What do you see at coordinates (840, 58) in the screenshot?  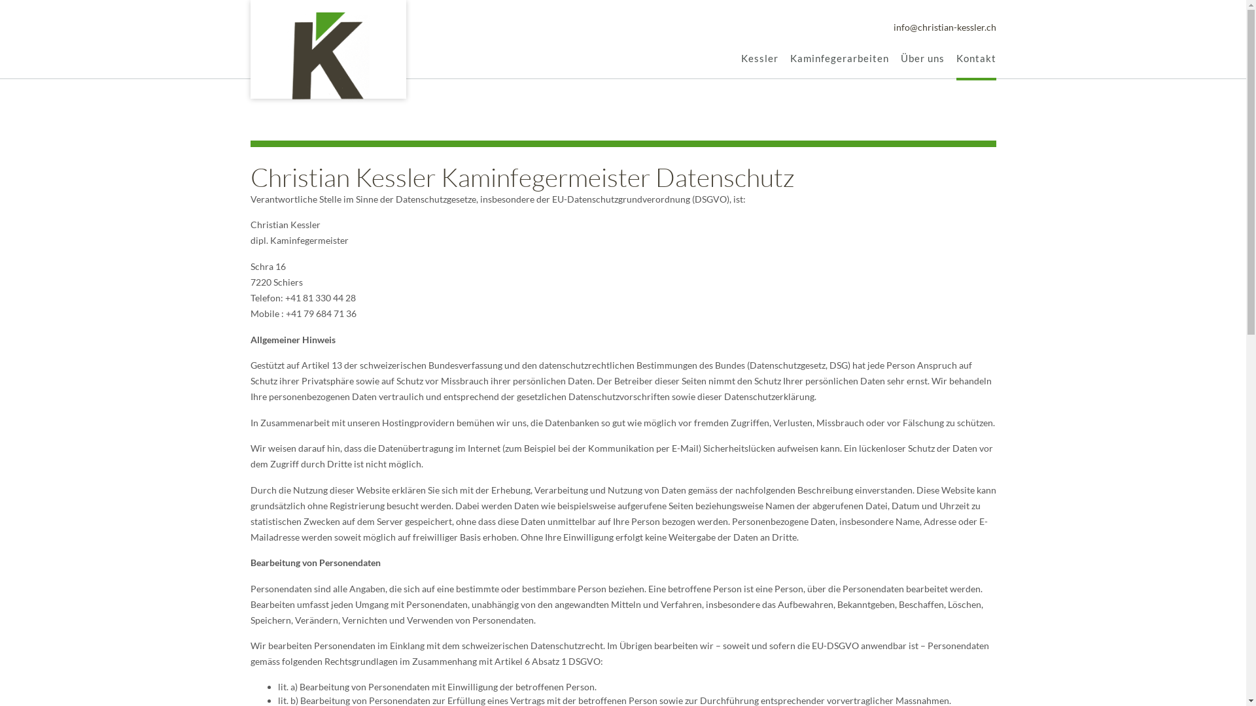 I see `Kaminfegerarbeiten` at bounding box center [840, 58].